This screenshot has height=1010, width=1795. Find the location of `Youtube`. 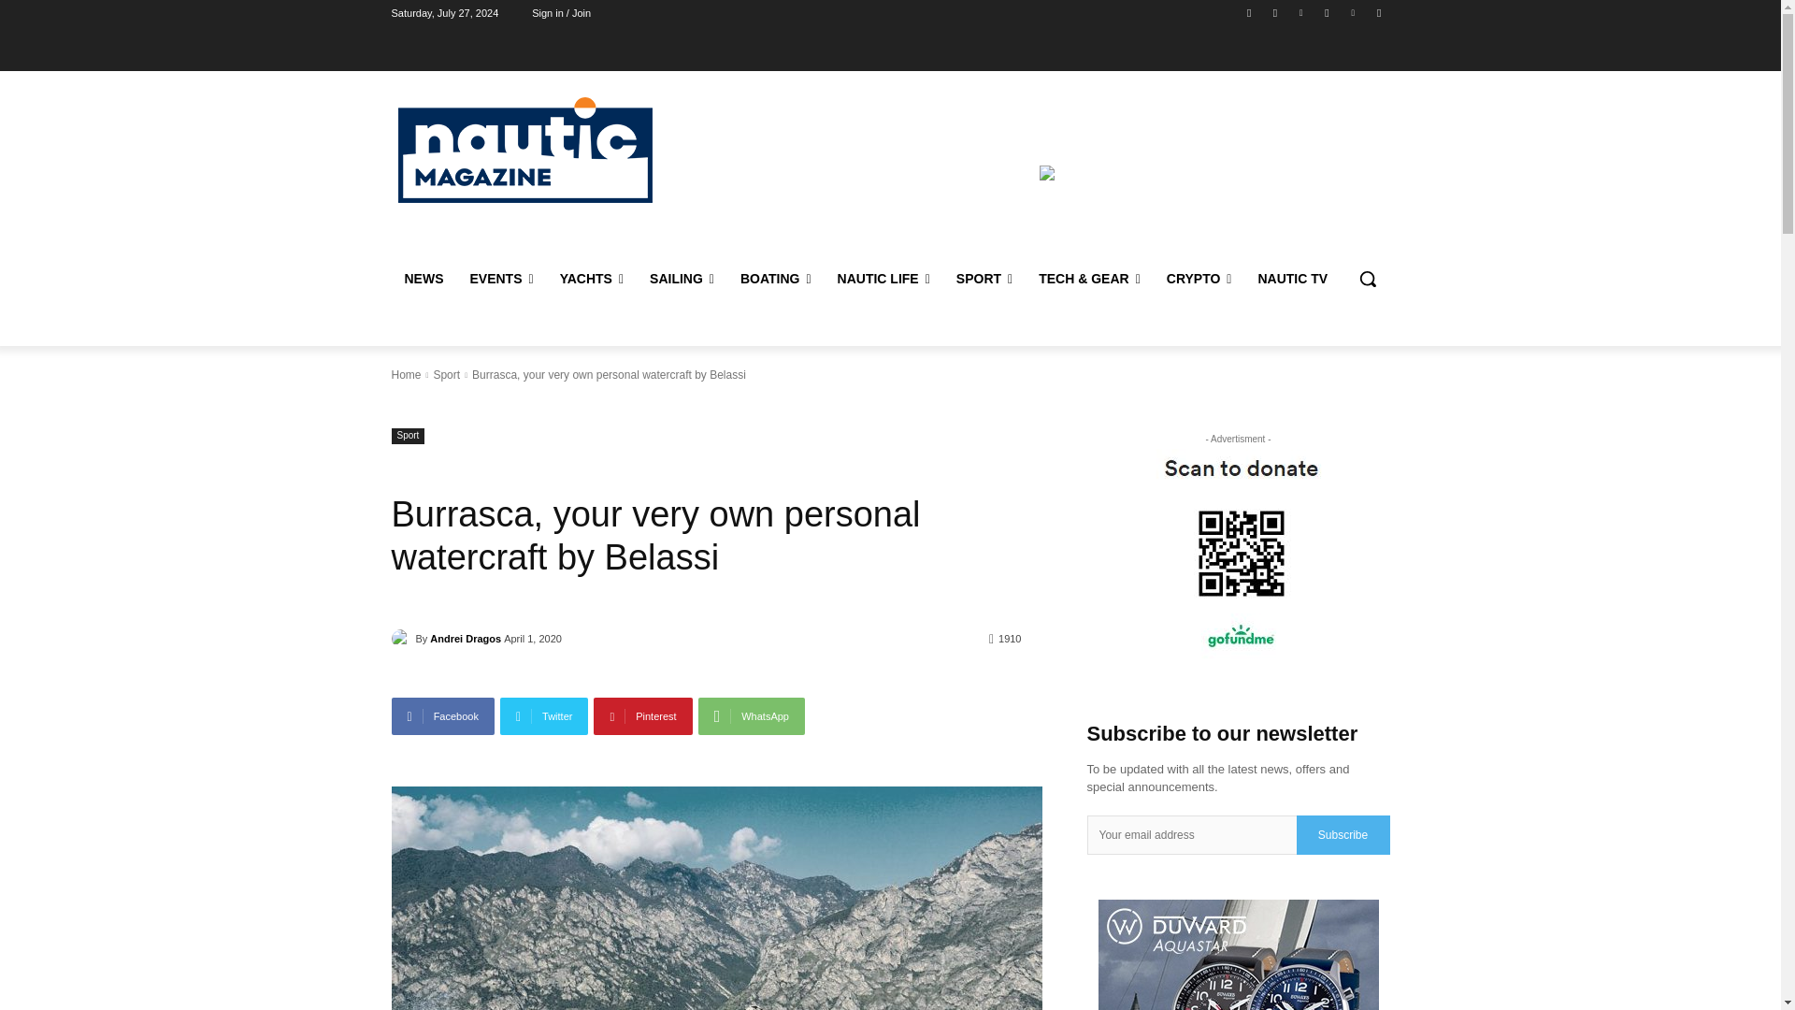

Youtube is located at coordinates (1378, 12).